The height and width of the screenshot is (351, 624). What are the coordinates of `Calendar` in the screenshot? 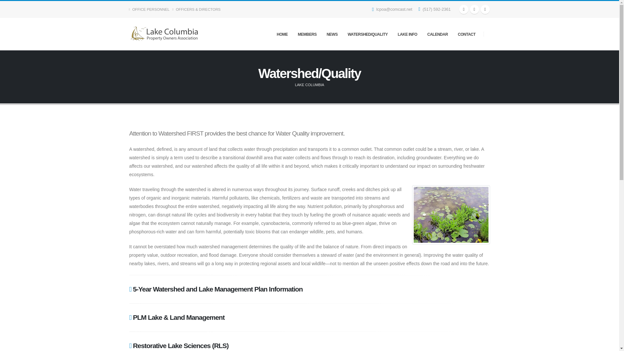 It's located at (464, 9).